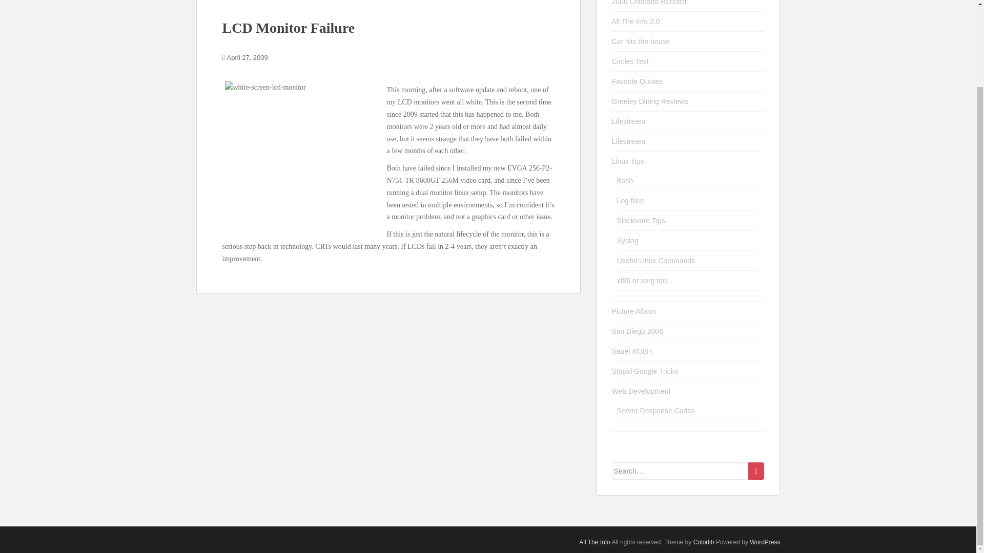  Describe the element at coordinates (656, 261) in the screenshot. I see `Useful Linux Commands` at that location.